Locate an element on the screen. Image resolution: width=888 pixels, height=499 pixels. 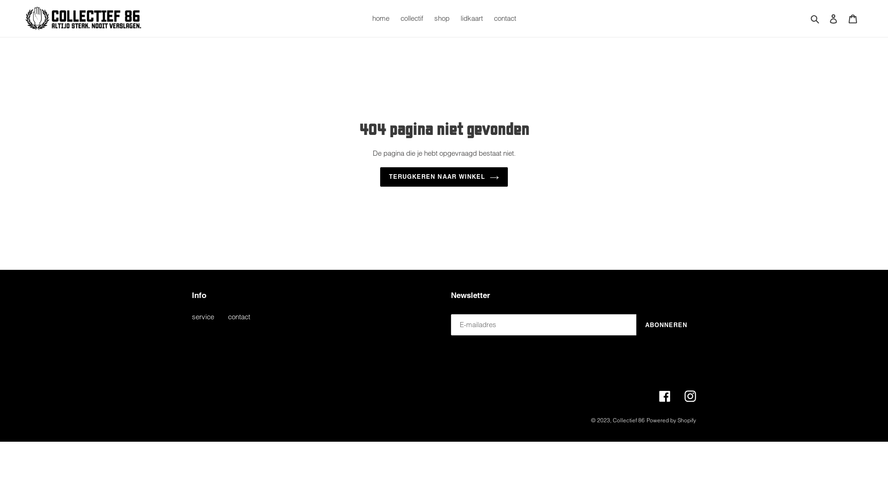
Winkelwagen is located at coordinates (853, 18).